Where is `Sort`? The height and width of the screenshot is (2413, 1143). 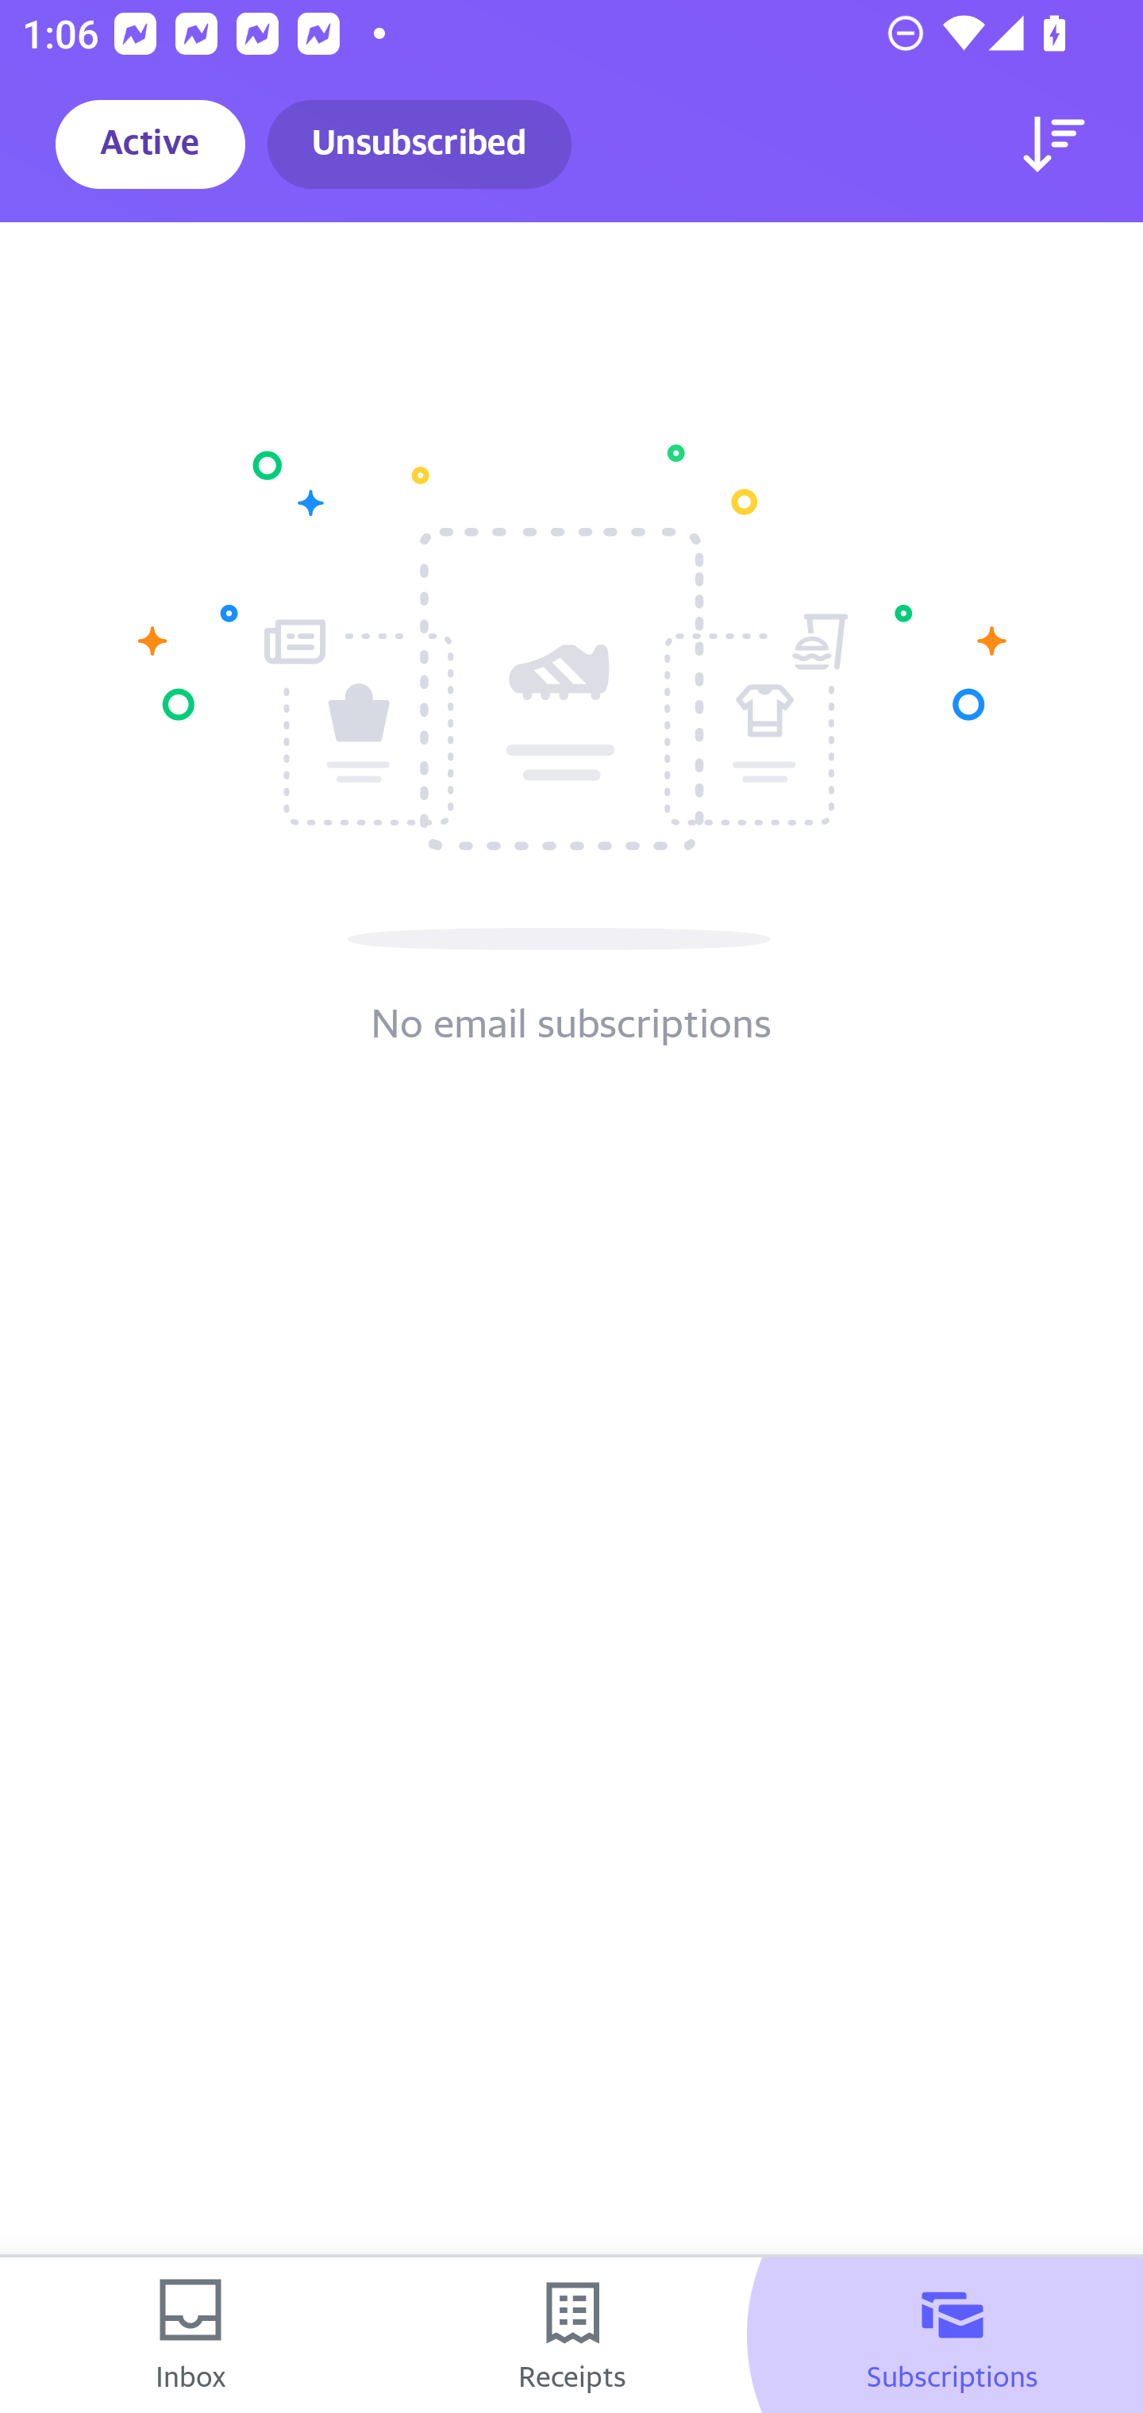
Sort is located at coordinates (1054, 144).